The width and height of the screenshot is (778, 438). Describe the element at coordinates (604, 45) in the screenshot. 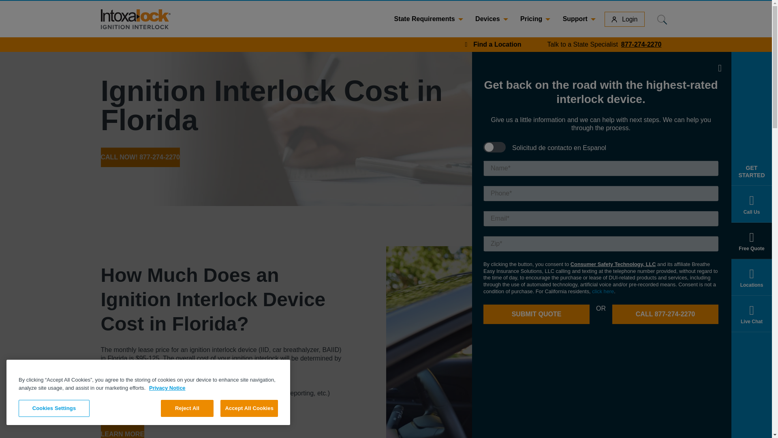

I see `State Privacy Notices` at that location.